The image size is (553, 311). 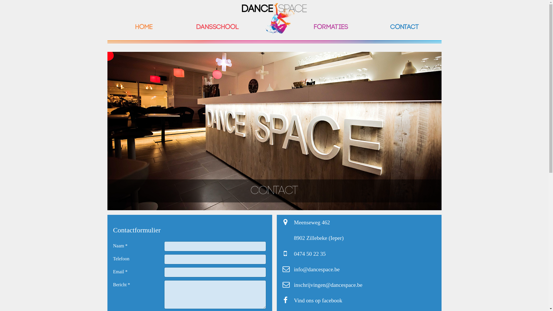 What do you see at coordinates (218, 27) in the screenshot?
I see `Dansschool` at bounding box center [218, 27].